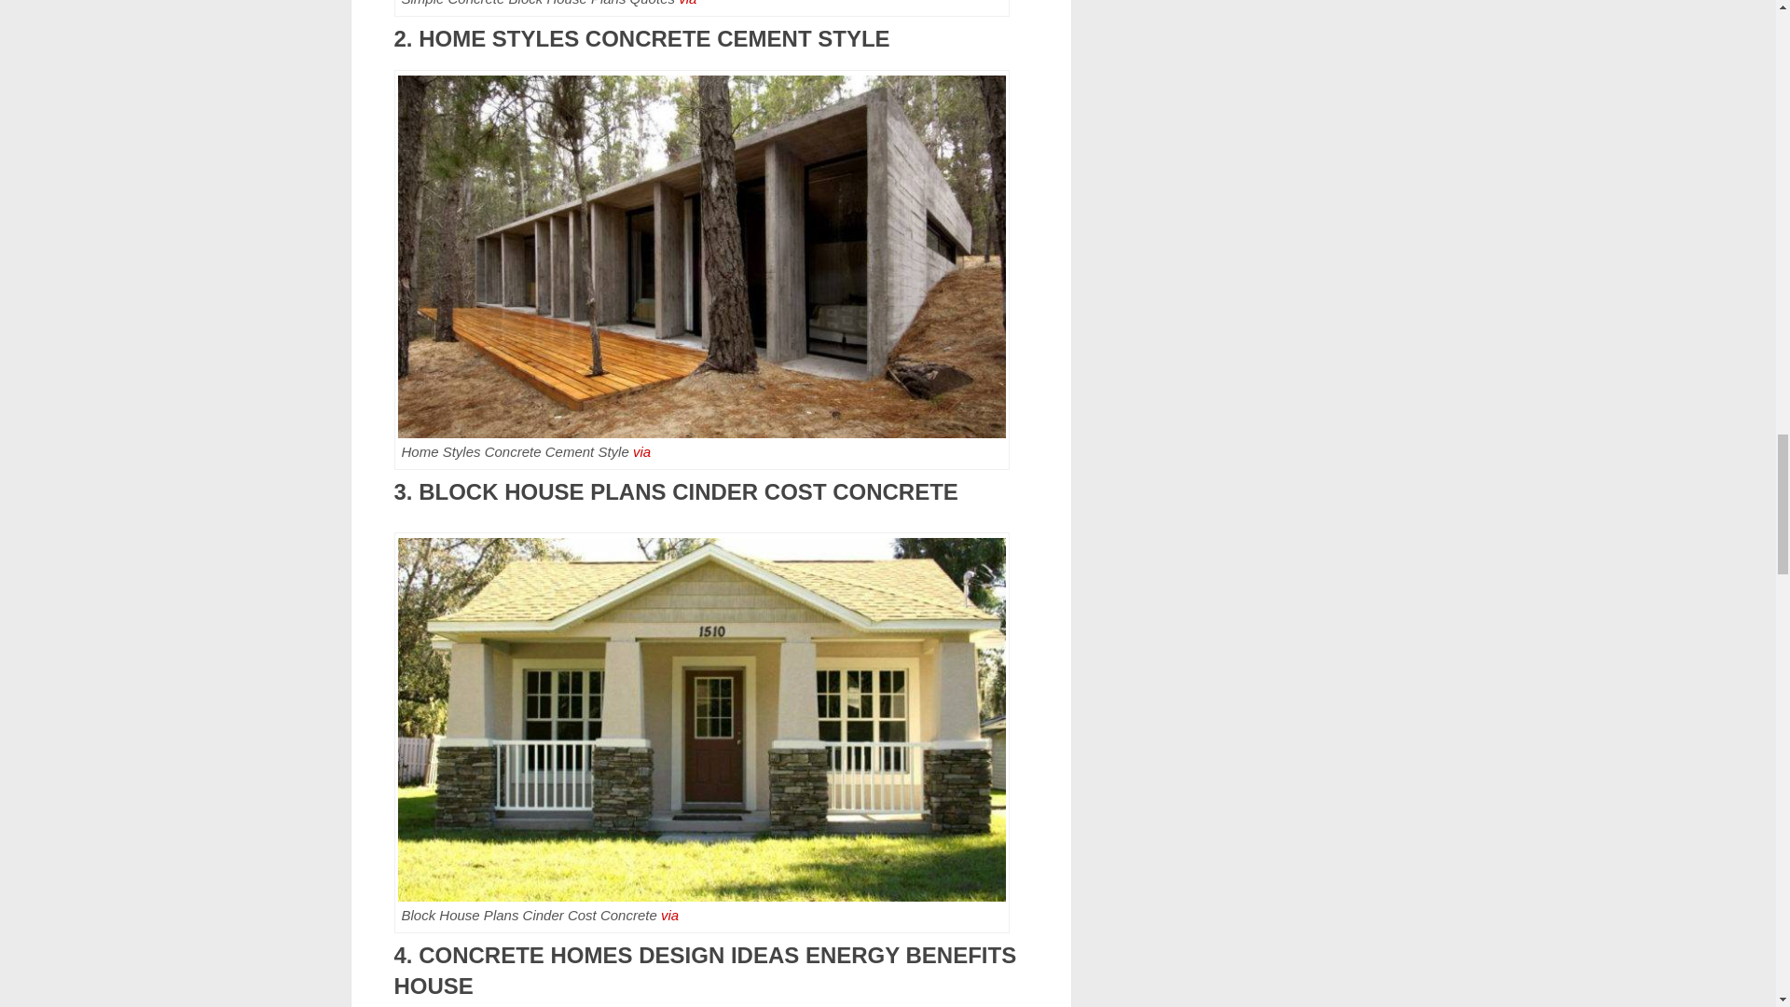 The height and width of the screenshot is (1007, 1790). I want to click on via, so click(686, 3).